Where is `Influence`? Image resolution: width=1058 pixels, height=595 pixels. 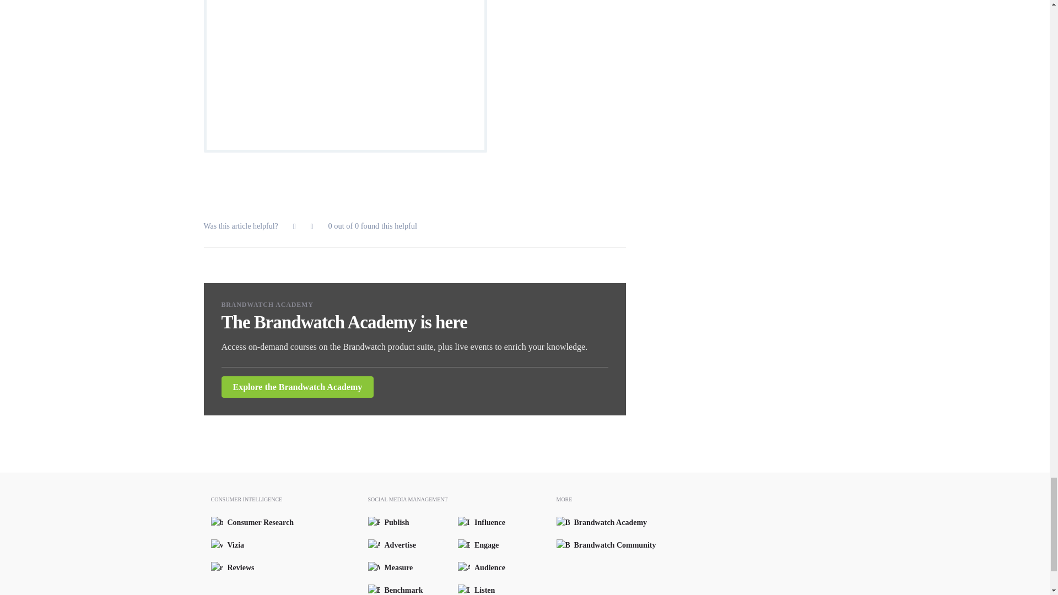 Influence is located at coordinates (503, 522).